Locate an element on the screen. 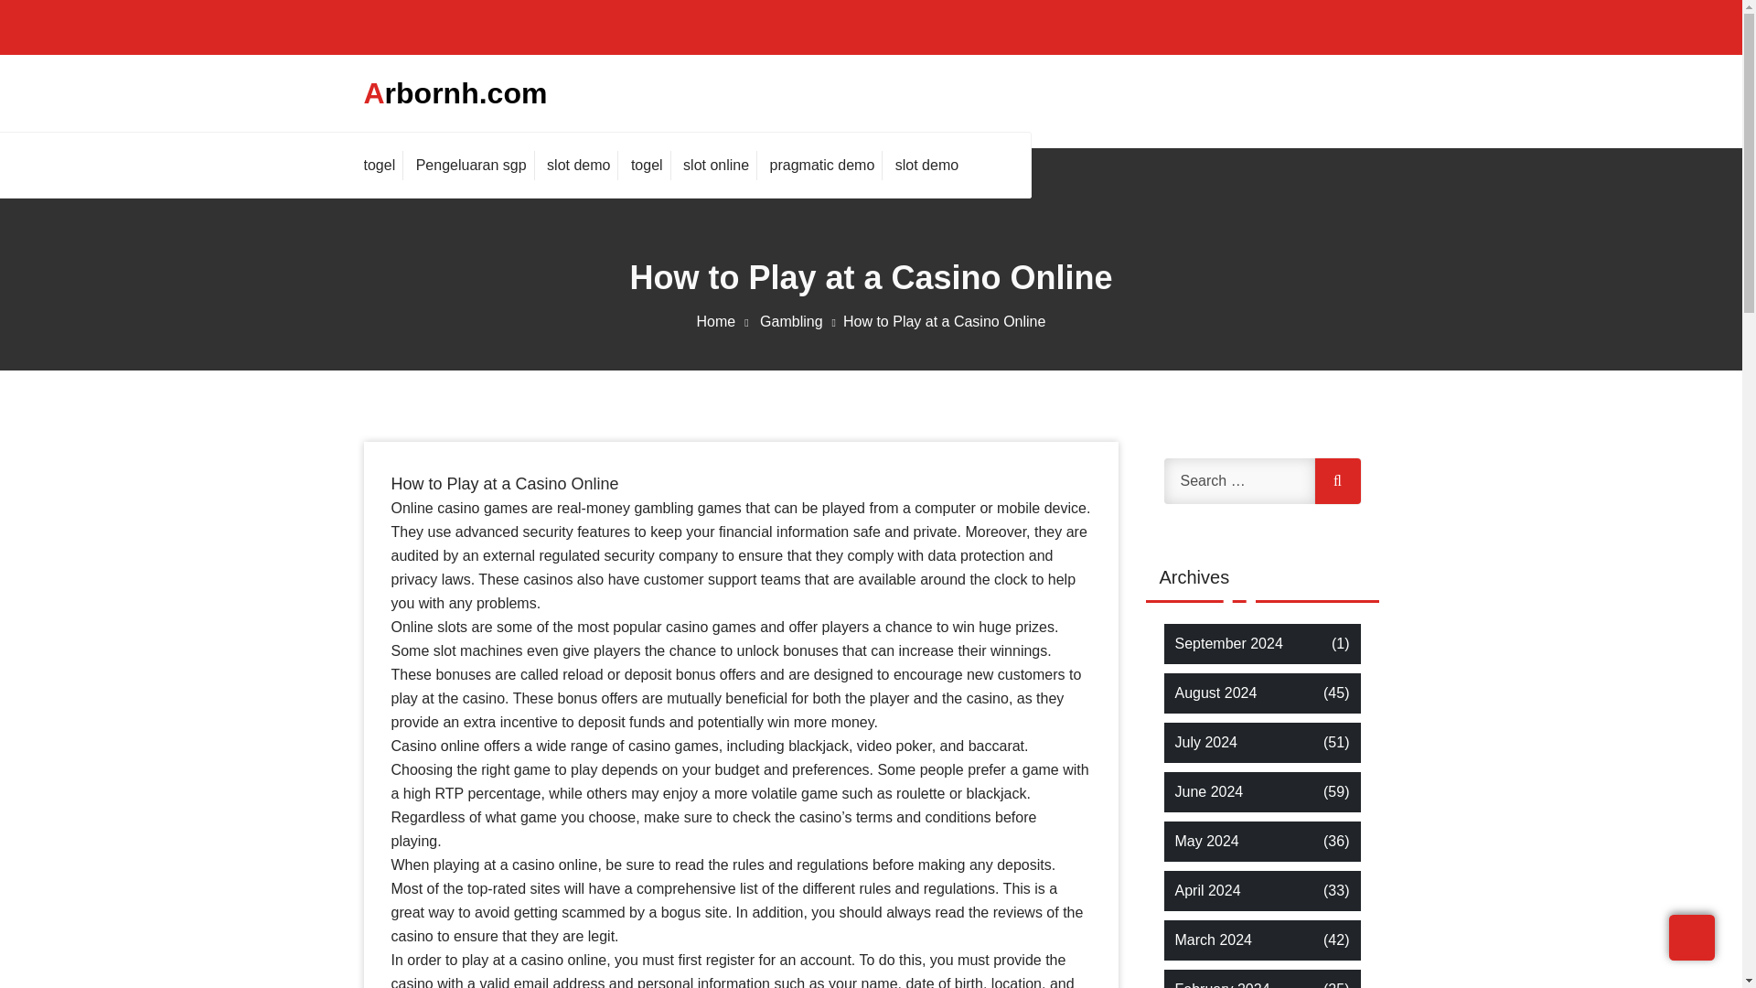 Image resolution: width=1756 pixels, height=988 pixels. Gambling is located at coordinates (801, 321).